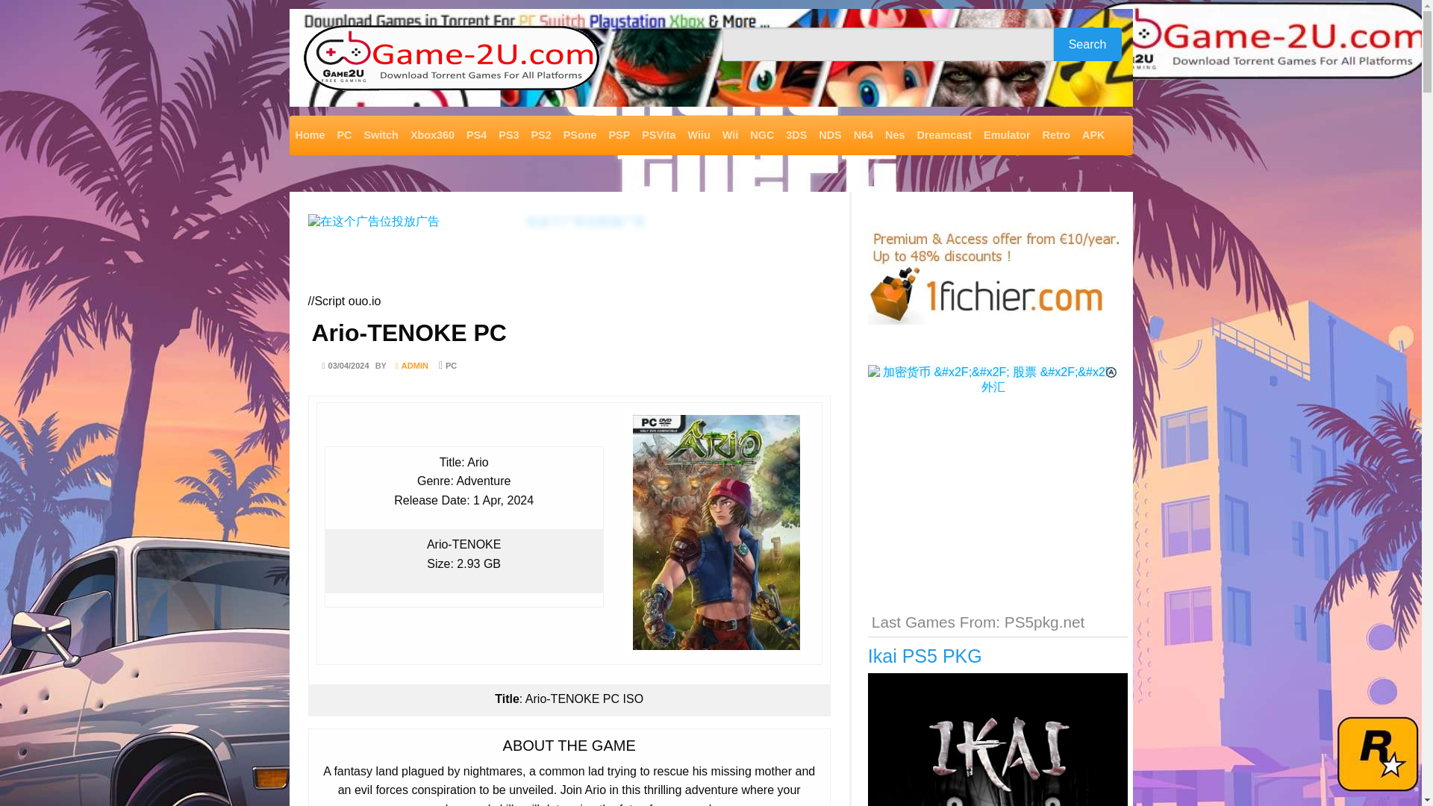 The image size is (1433, 806). Describe the element at coordinates (381, 136) in the screenshot. I see `Switch` at that location.